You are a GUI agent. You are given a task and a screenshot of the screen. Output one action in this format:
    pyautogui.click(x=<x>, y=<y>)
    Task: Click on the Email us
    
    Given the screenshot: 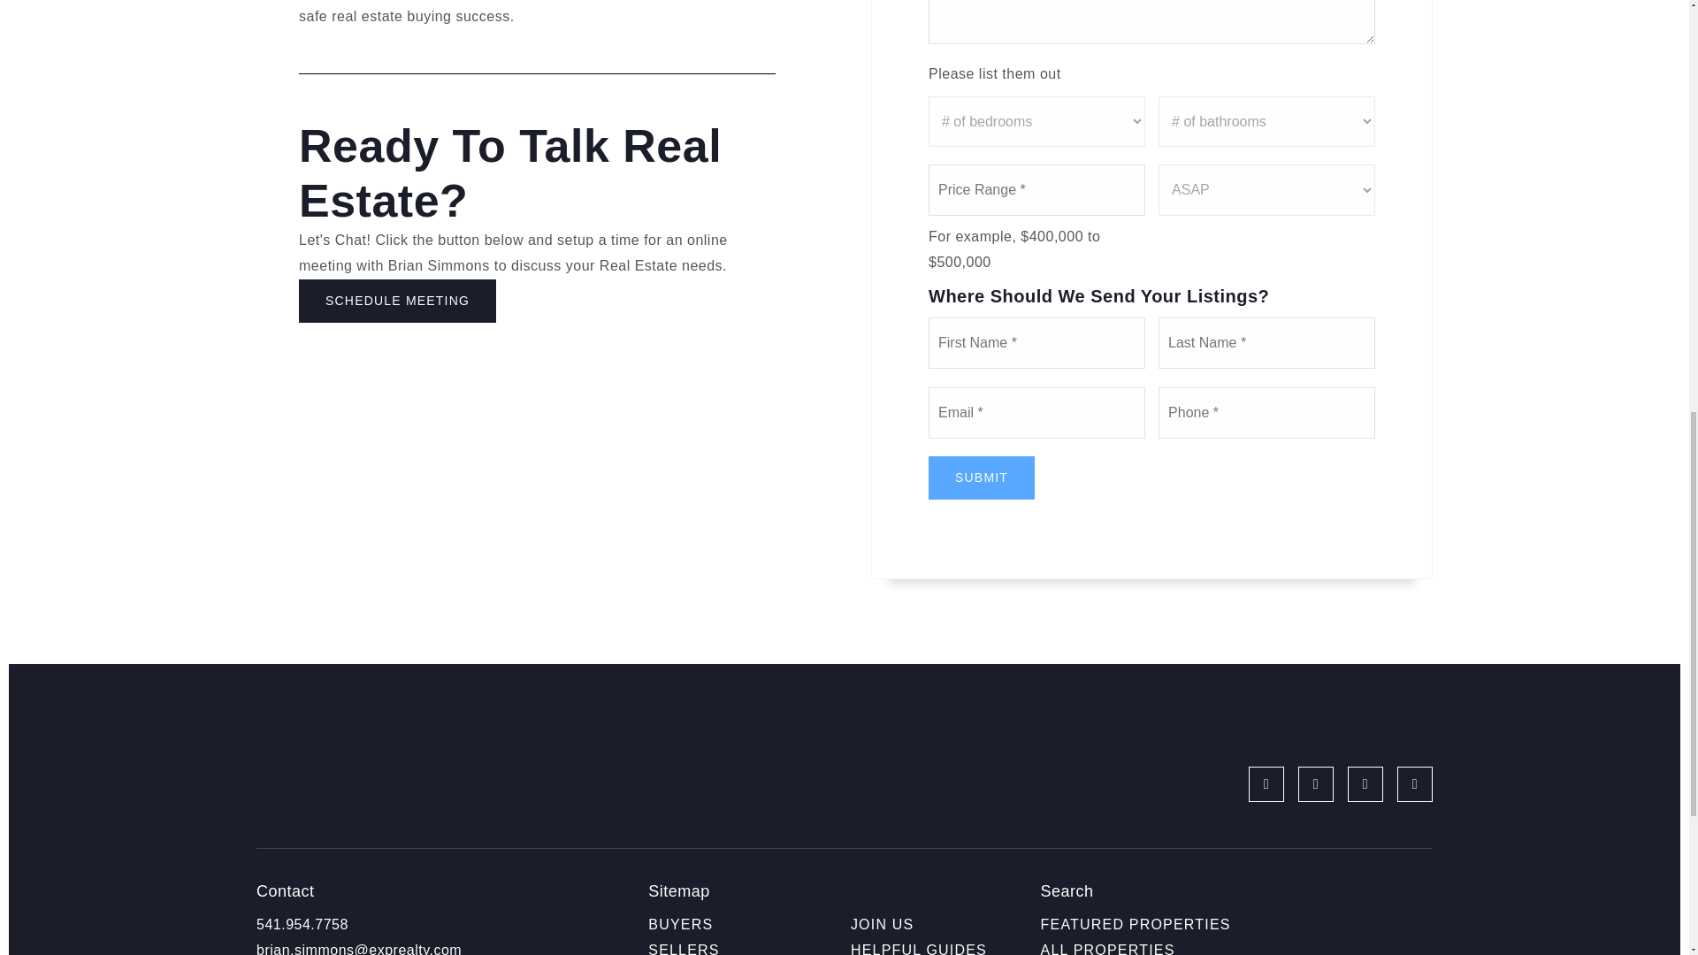 What is the action you would take?
    pyautogui.click(x=359, y=948)
    